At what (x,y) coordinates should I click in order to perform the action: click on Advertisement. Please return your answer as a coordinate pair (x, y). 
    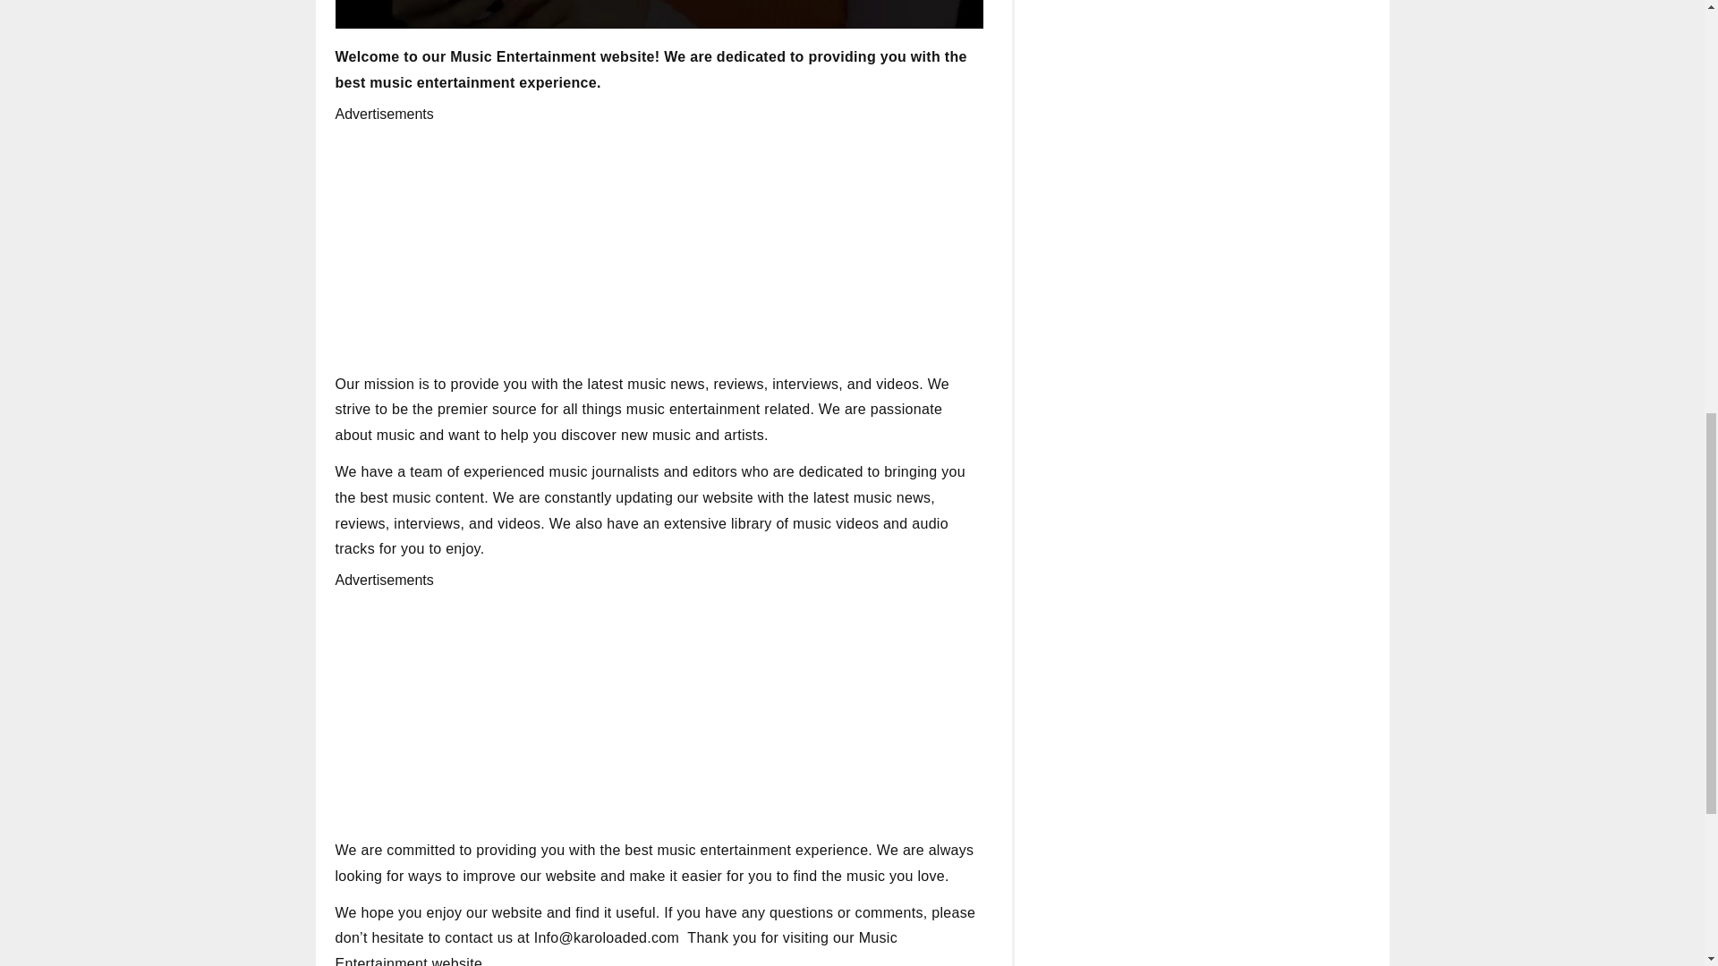
    Looking at the image, I should click on (659, 247).